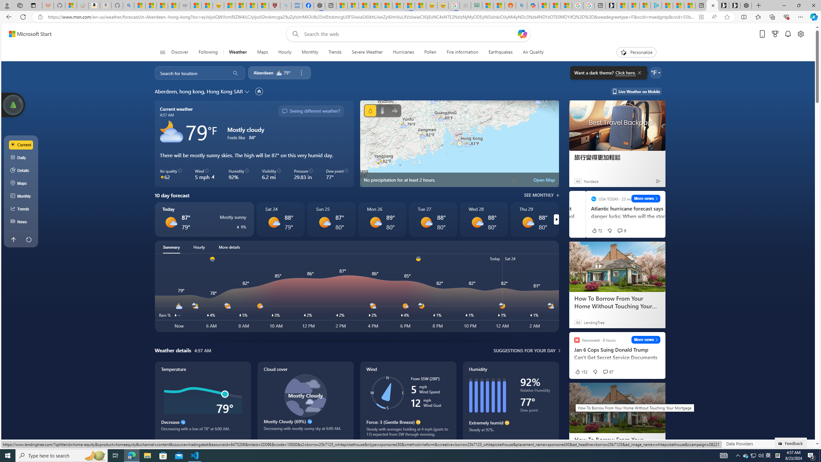  What do you see at coordinates (21, 158) in the screenshot?
I see `Daily` at bounding box center [21, 158].